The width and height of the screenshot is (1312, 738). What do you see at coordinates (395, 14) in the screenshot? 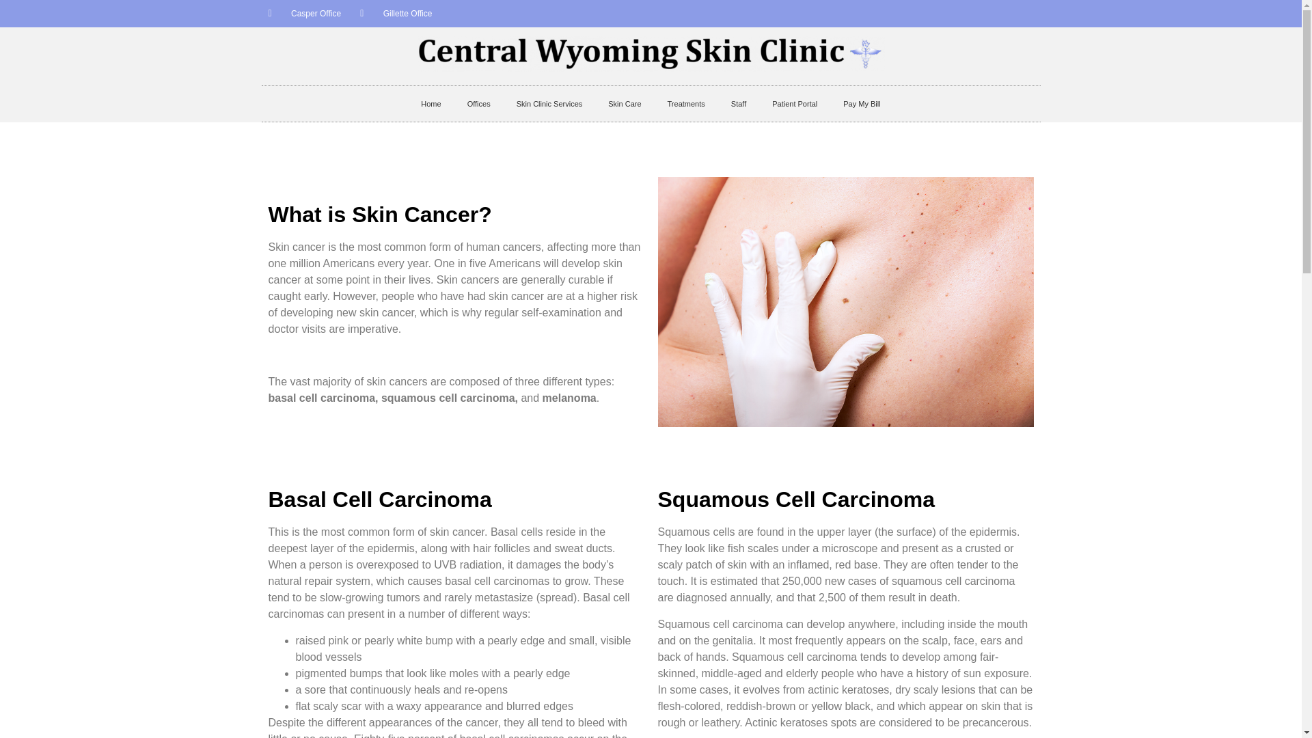
I see `Gillette Office` at bounding box center [395, 14].